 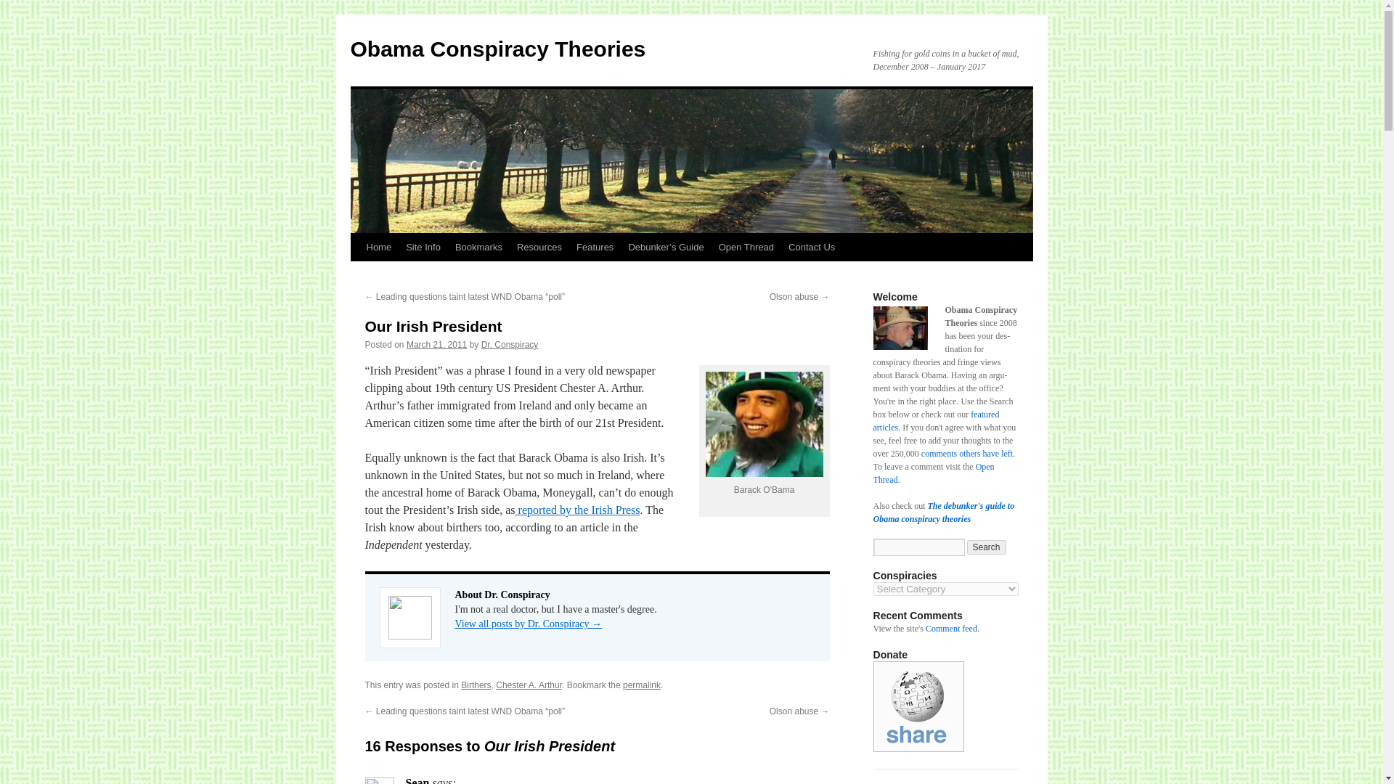 I want to click on reported by the Irish Press, so click(x=578, y=510).